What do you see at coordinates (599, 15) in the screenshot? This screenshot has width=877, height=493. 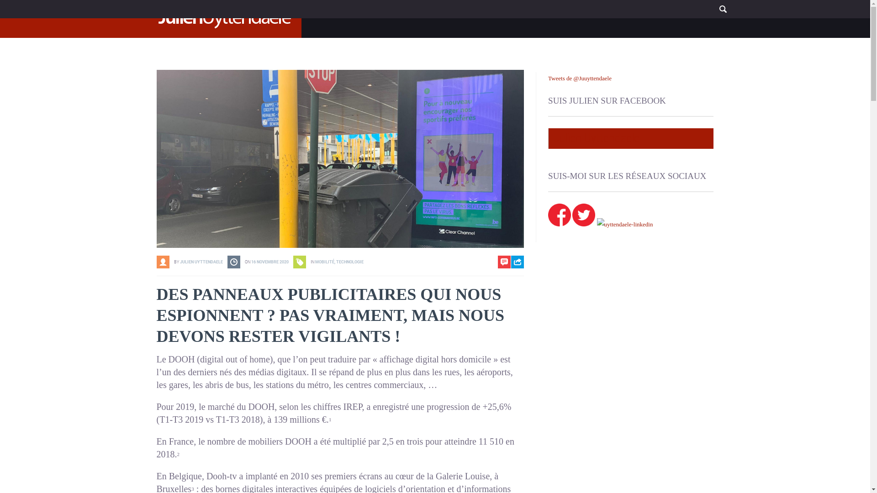 I see `A PROPOS DE MOI` at bounding box center [599, 15].